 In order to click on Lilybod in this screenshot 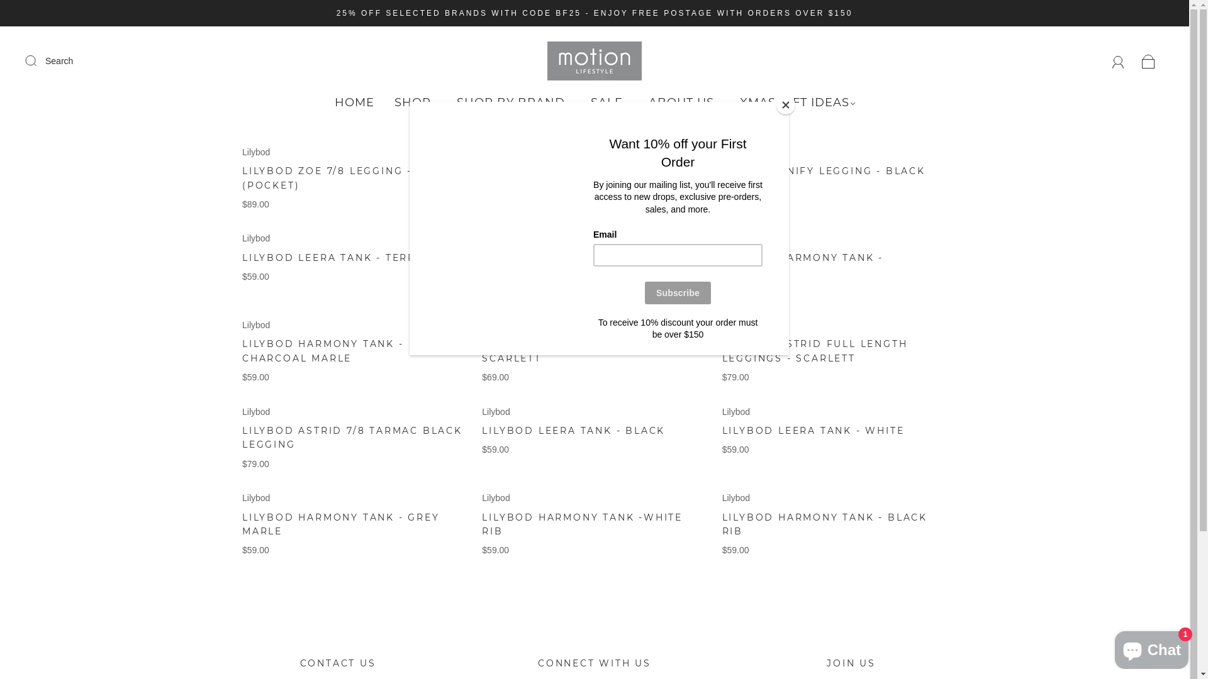, I will do `click(736, 238)`.